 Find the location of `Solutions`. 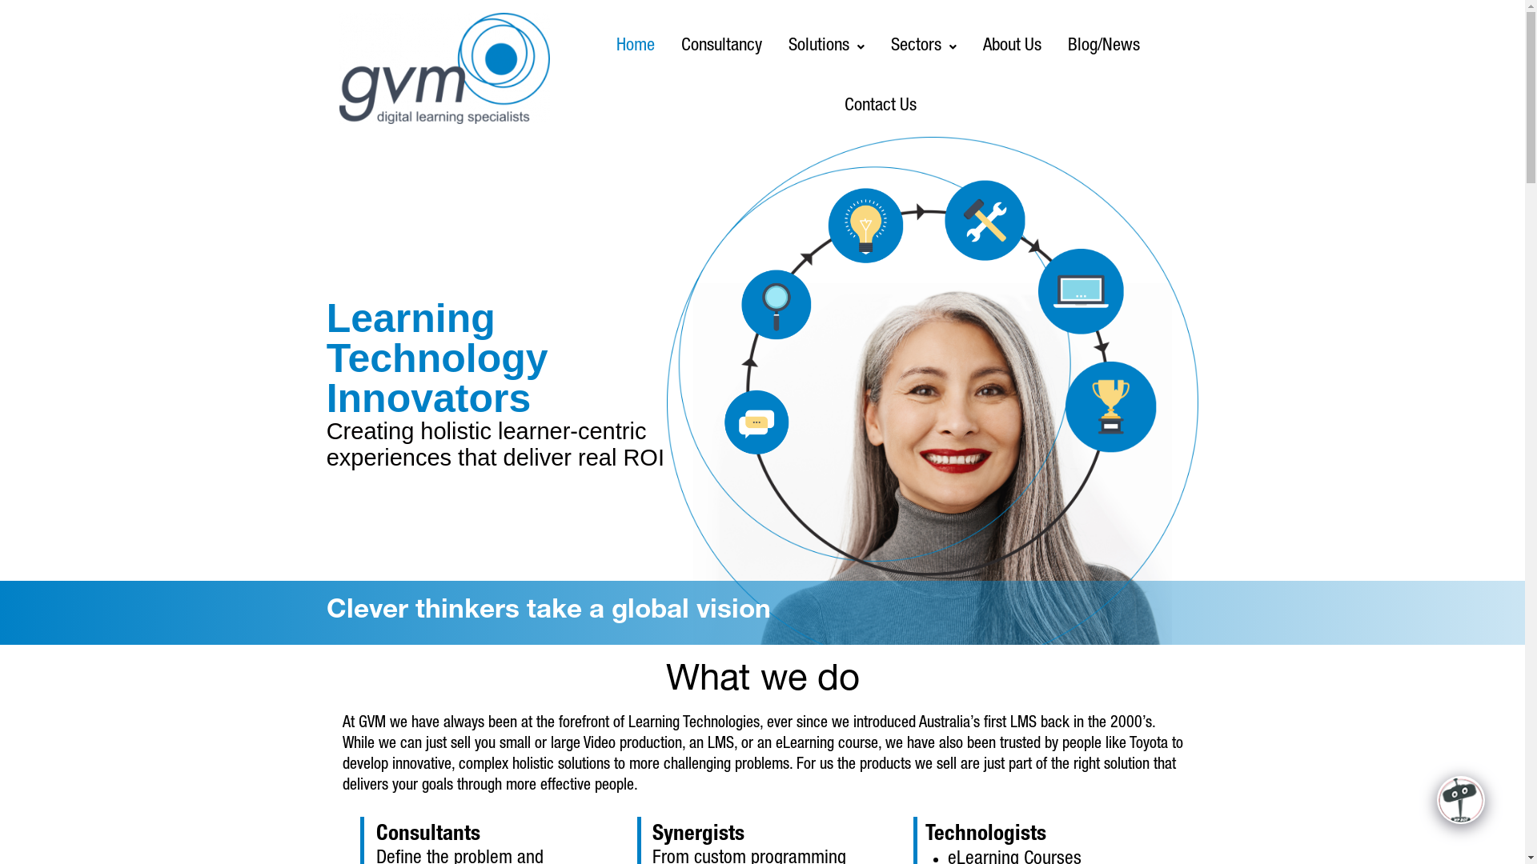

Solutions is located at coordinates (826, 46).